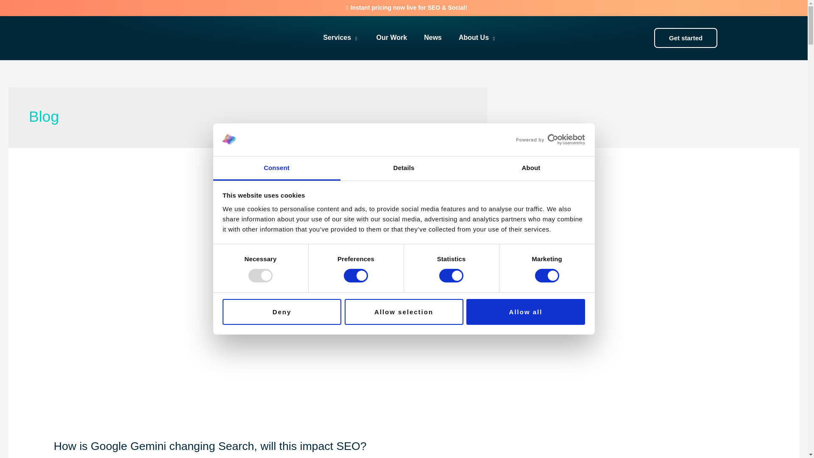  What do you see at coordinates (276, 168) in the screenshot?
I see `Consent` at bounding box center [276, 168].